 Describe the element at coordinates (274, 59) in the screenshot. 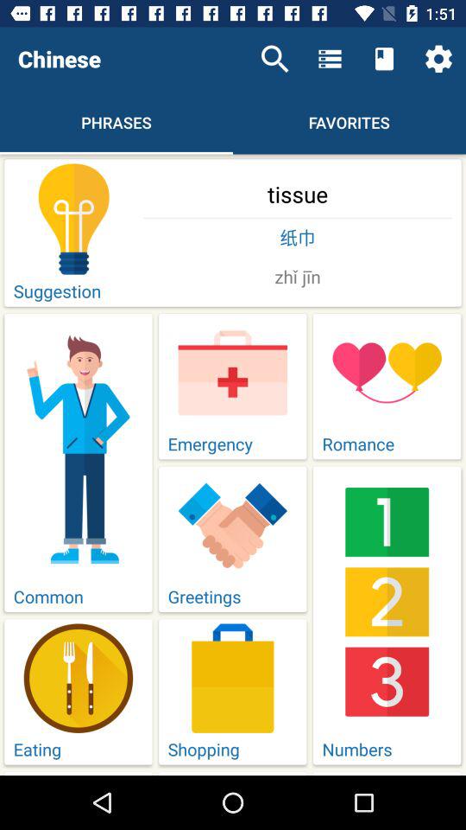

I see `launch icon to the right of chinese icon` at that location.